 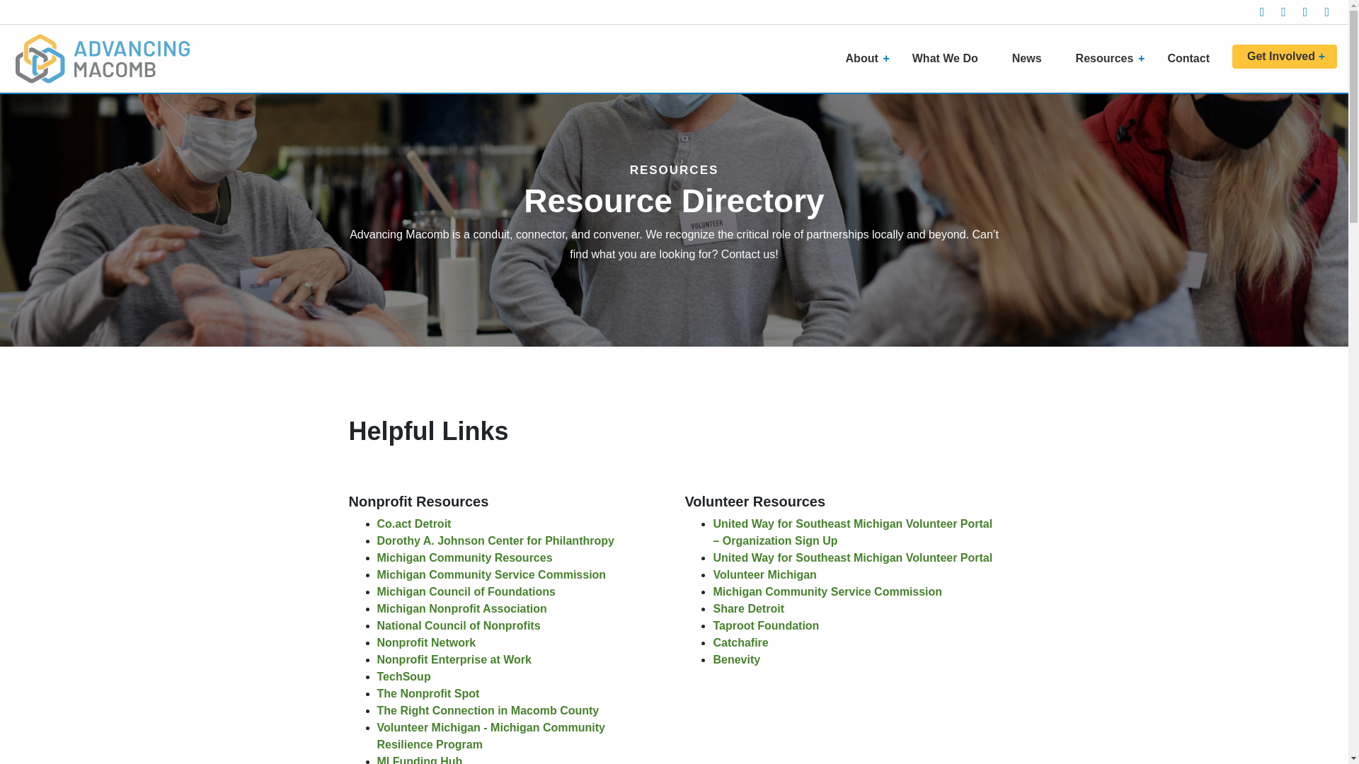 What do you see at coordinates (1194, 58) in the screenshot?
I see `Contact` at bounding box center [1194, 58].